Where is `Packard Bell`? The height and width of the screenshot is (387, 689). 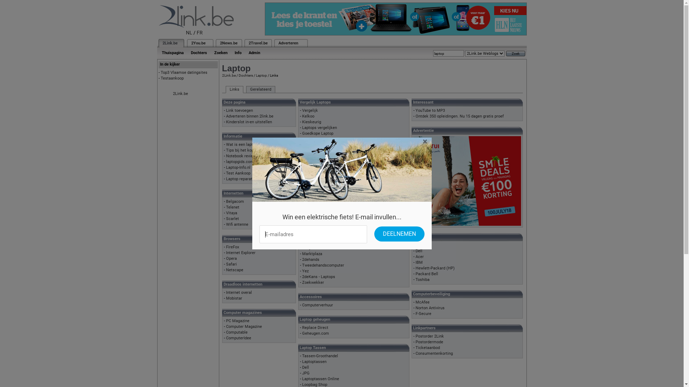
Packard Bell is located at coordinates (427, 274).